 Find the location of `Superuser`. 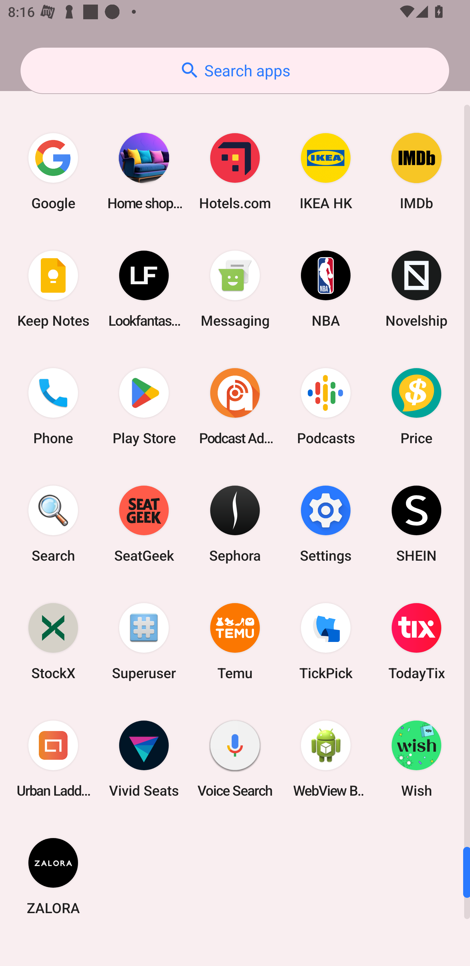

Superuser is located at coordinates (144, 641).